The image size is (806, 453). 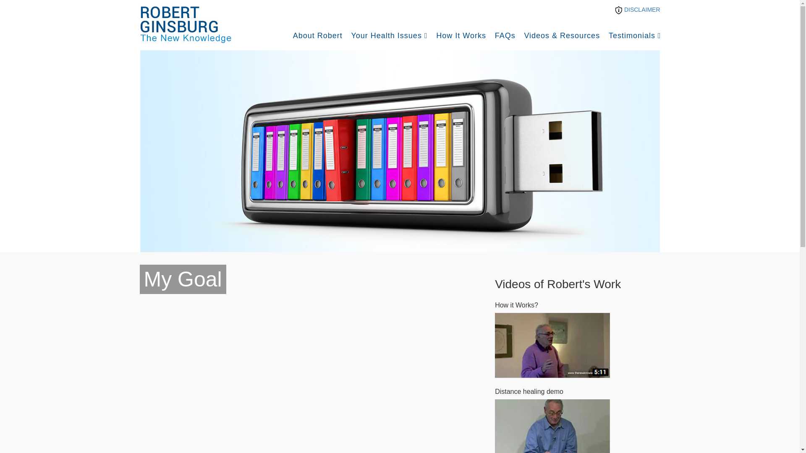 What do you see at coordinates (317, 35) in the screenshot?
I see `About Robert` at bounding box center [317, 35].